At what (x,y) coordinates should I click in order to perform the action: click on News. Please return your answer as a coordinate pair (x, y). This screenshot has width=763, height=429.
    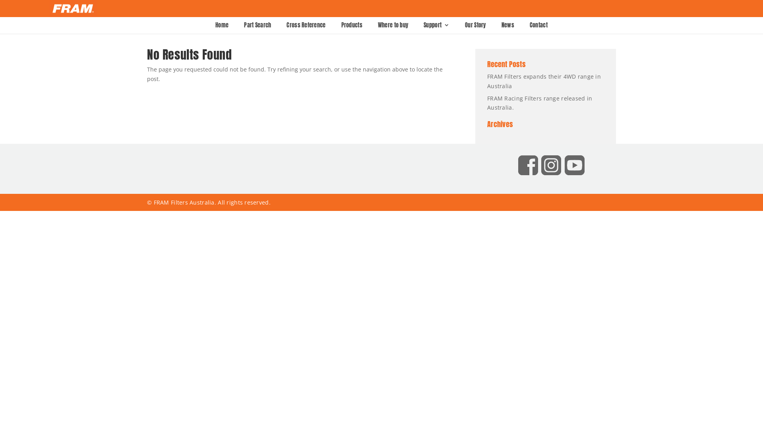
    Looking at the image, I should click on (508, 25).